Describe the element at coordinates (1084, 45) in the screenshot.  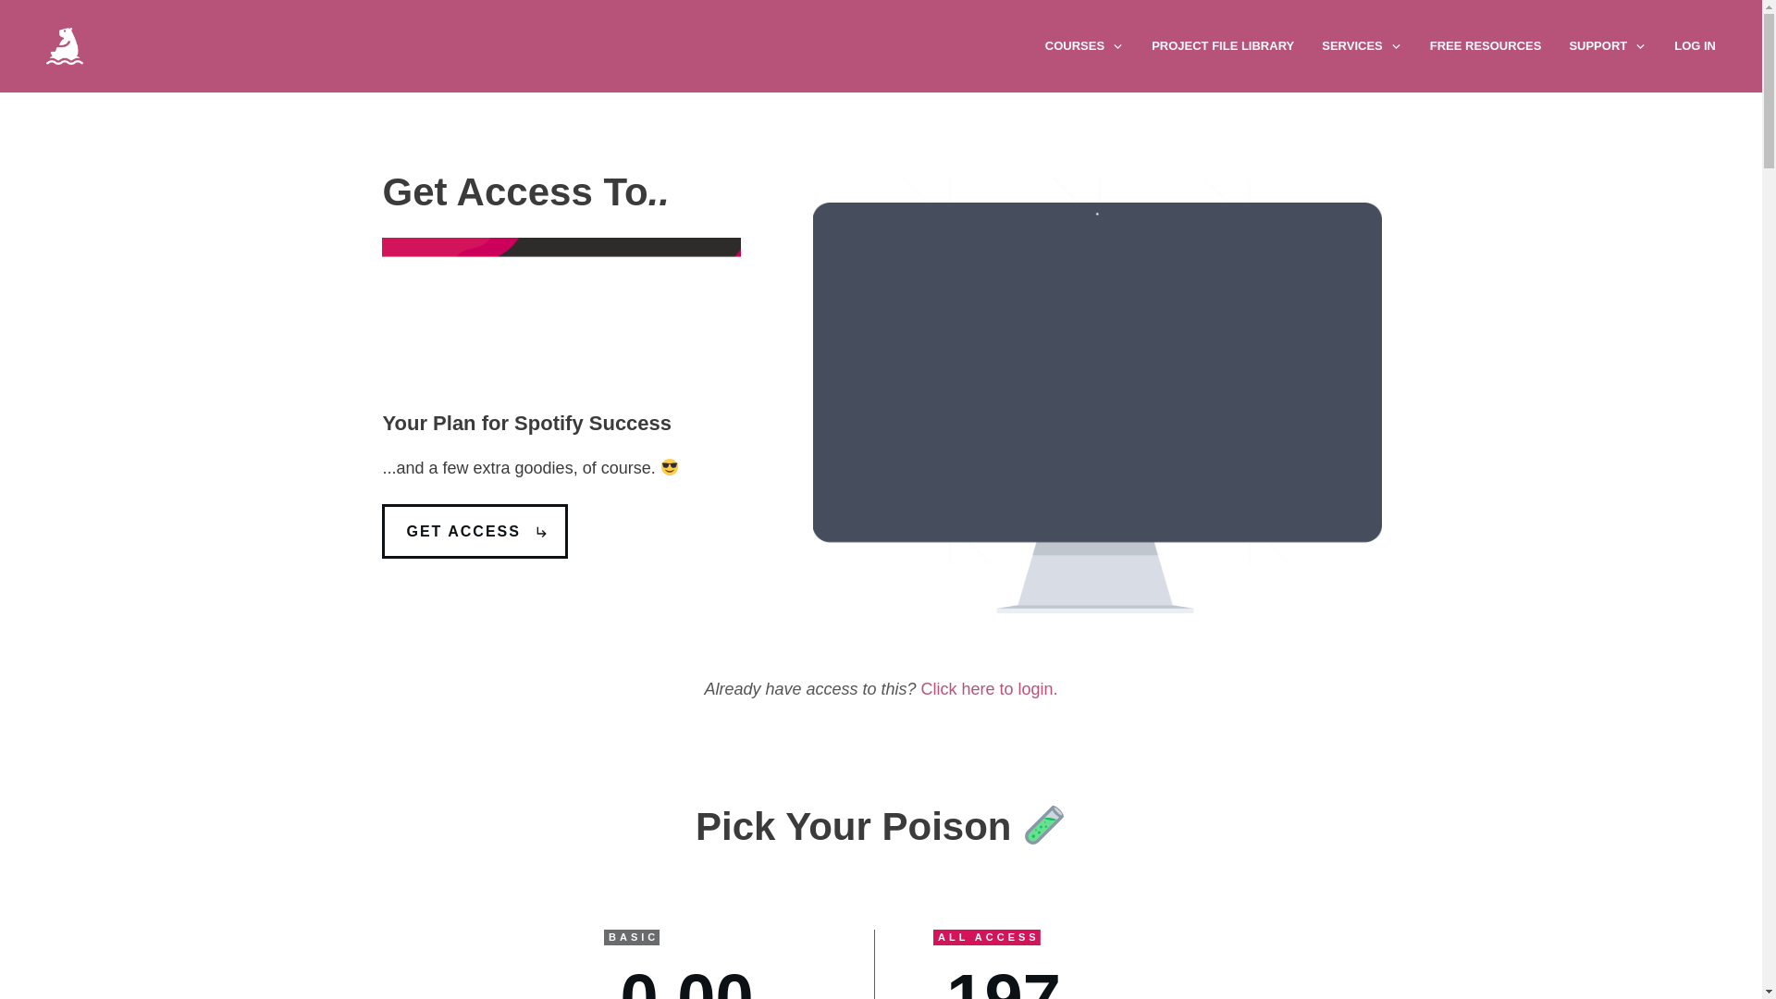
I see `COURSES` at that location.